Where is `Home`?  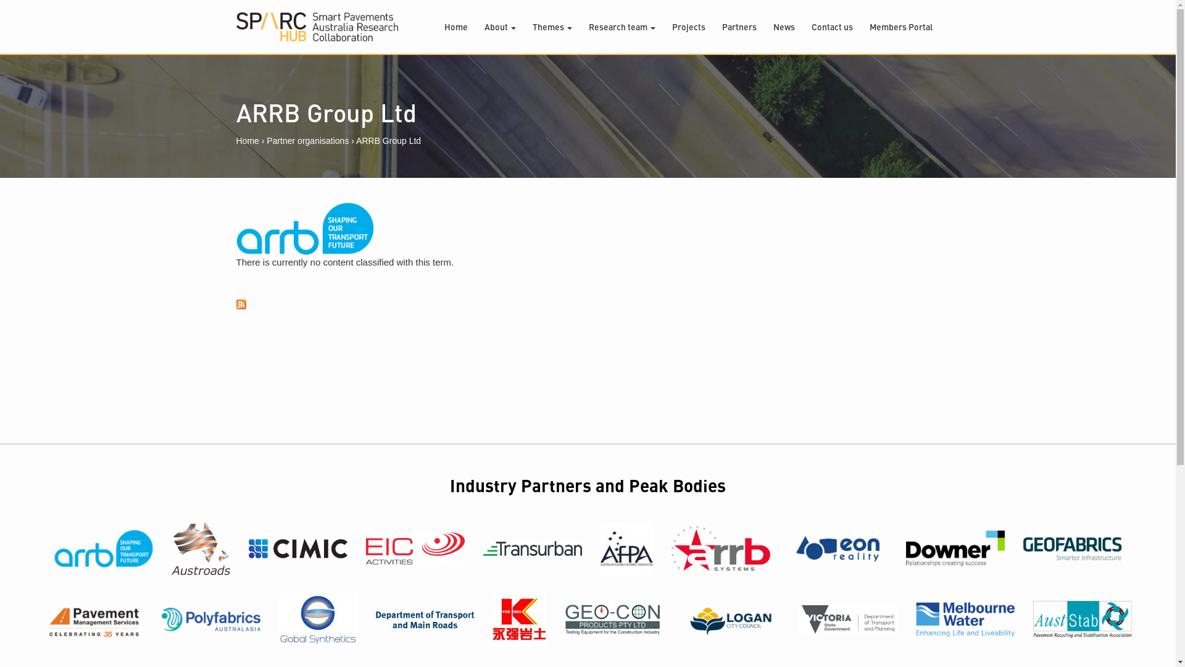 Home is located at coordinates (247, 141).